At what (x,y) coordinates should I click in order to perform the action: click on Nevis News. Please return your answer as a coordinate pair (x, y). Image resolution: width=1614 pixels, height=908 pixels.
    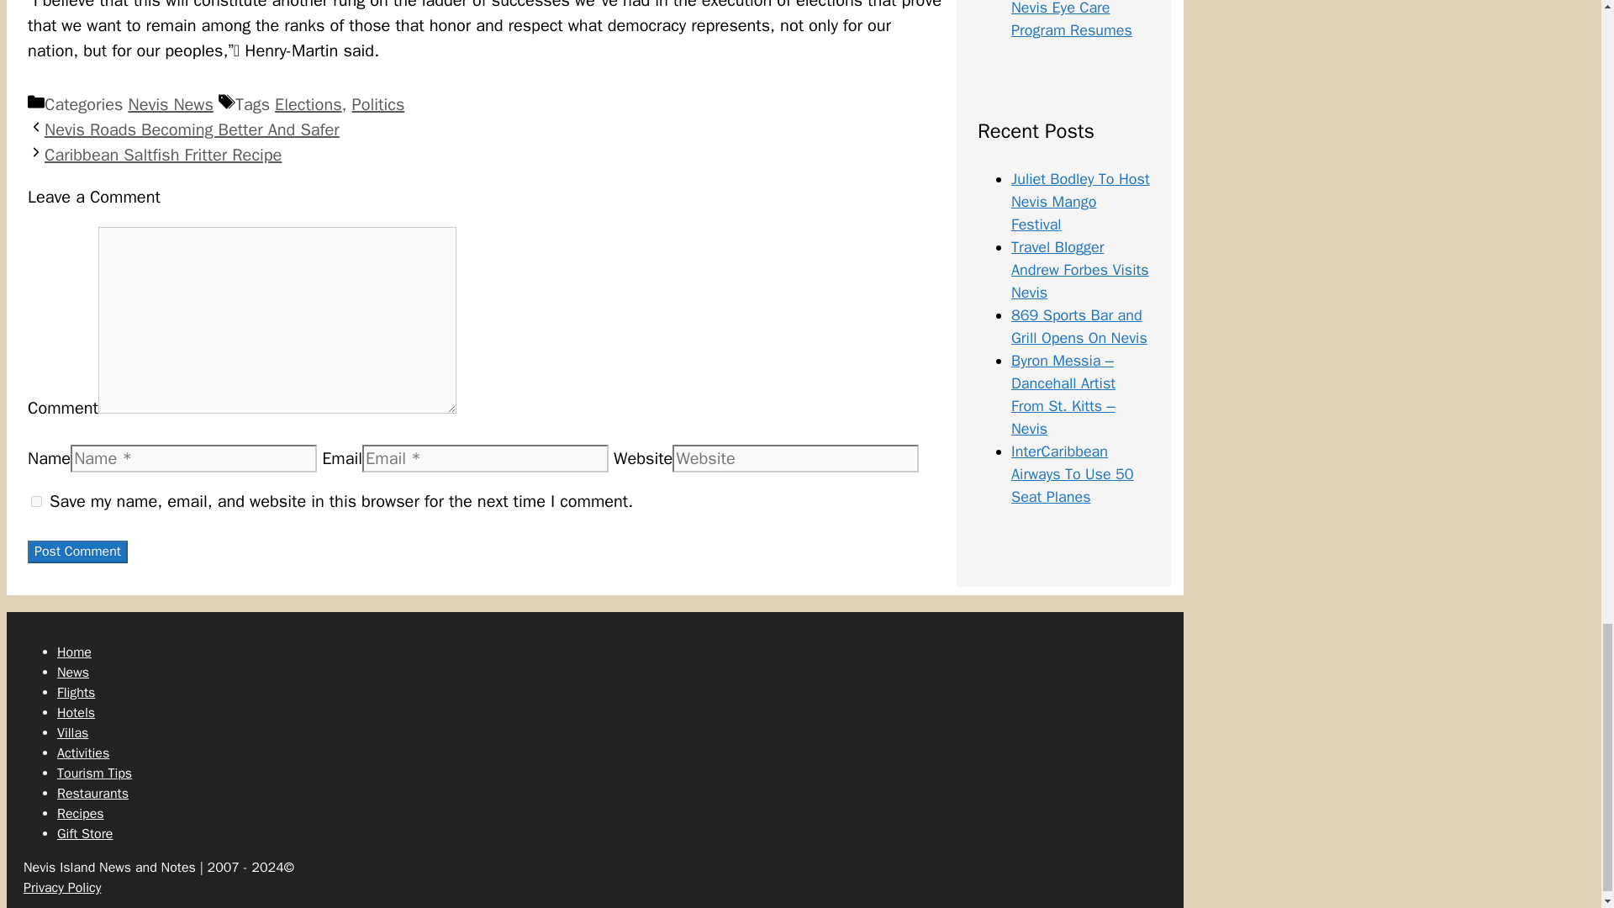
    Looking at the image, I should click on (170, 104).